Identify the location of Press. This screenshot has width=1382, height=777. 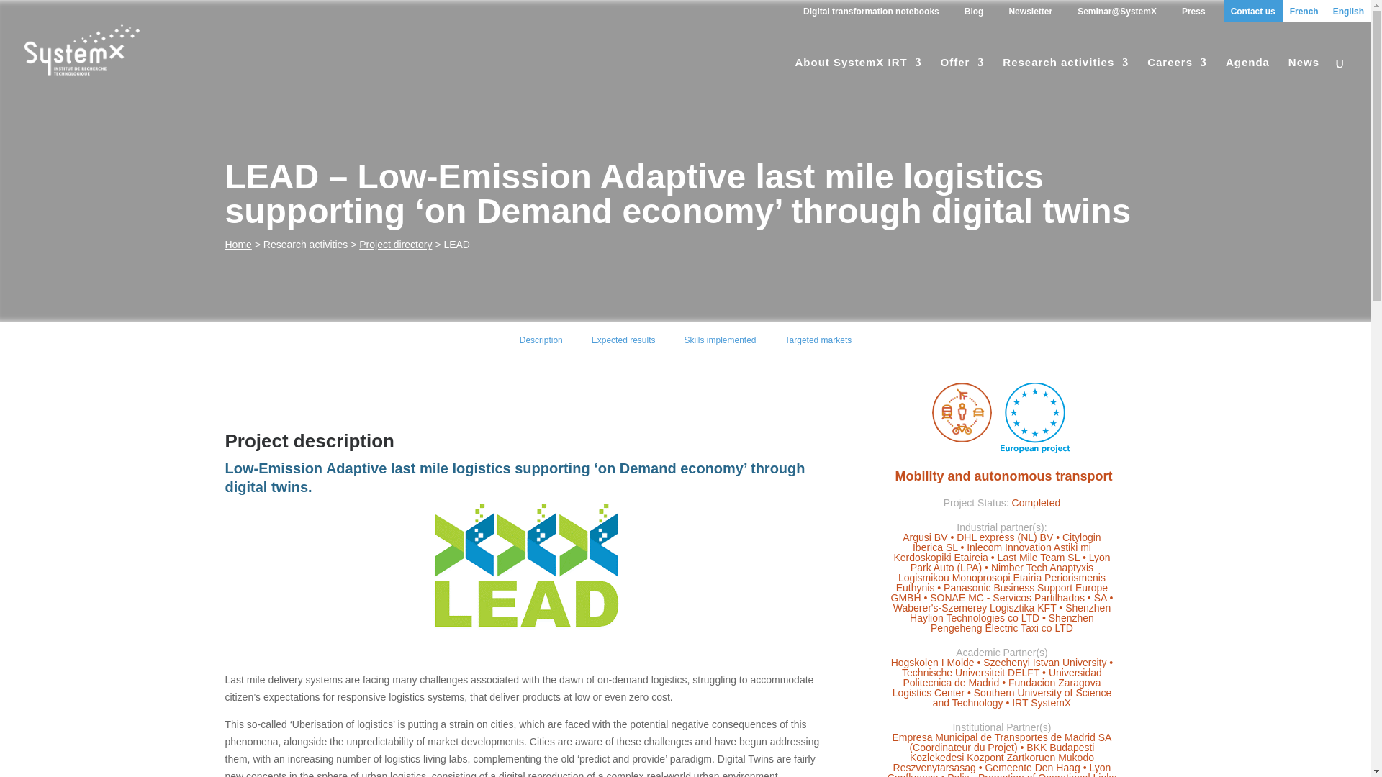
(1193, 12).